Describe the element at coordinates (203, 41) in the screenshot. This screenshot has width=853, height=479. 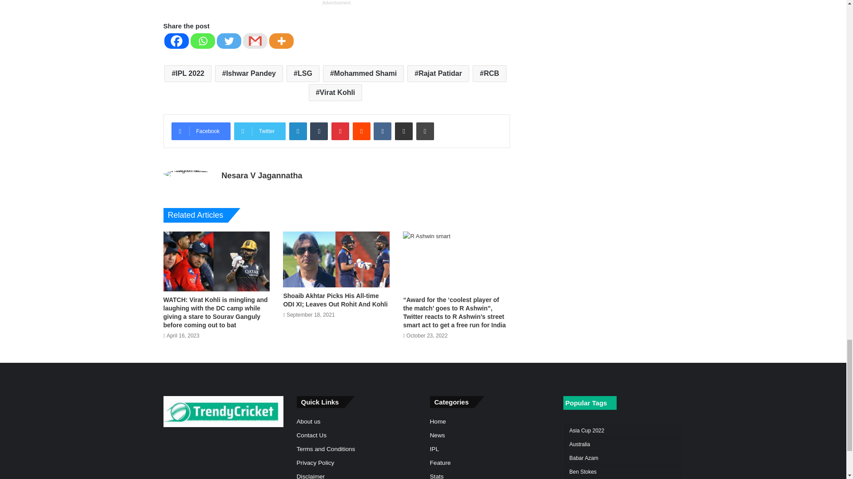
I see `Whatsapp` at that location.